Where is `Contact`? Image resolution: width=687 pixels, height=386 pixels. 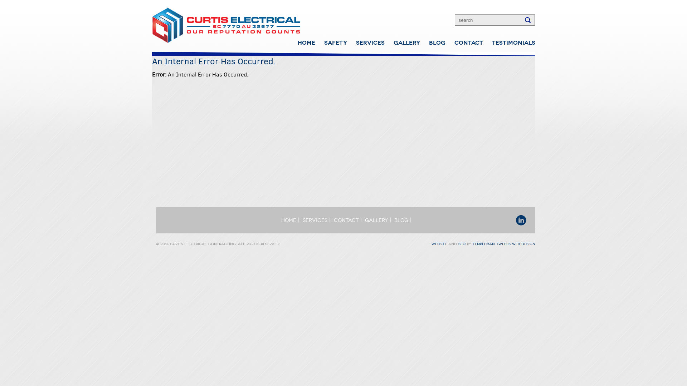
Contact is located at coordinates (346, 220).